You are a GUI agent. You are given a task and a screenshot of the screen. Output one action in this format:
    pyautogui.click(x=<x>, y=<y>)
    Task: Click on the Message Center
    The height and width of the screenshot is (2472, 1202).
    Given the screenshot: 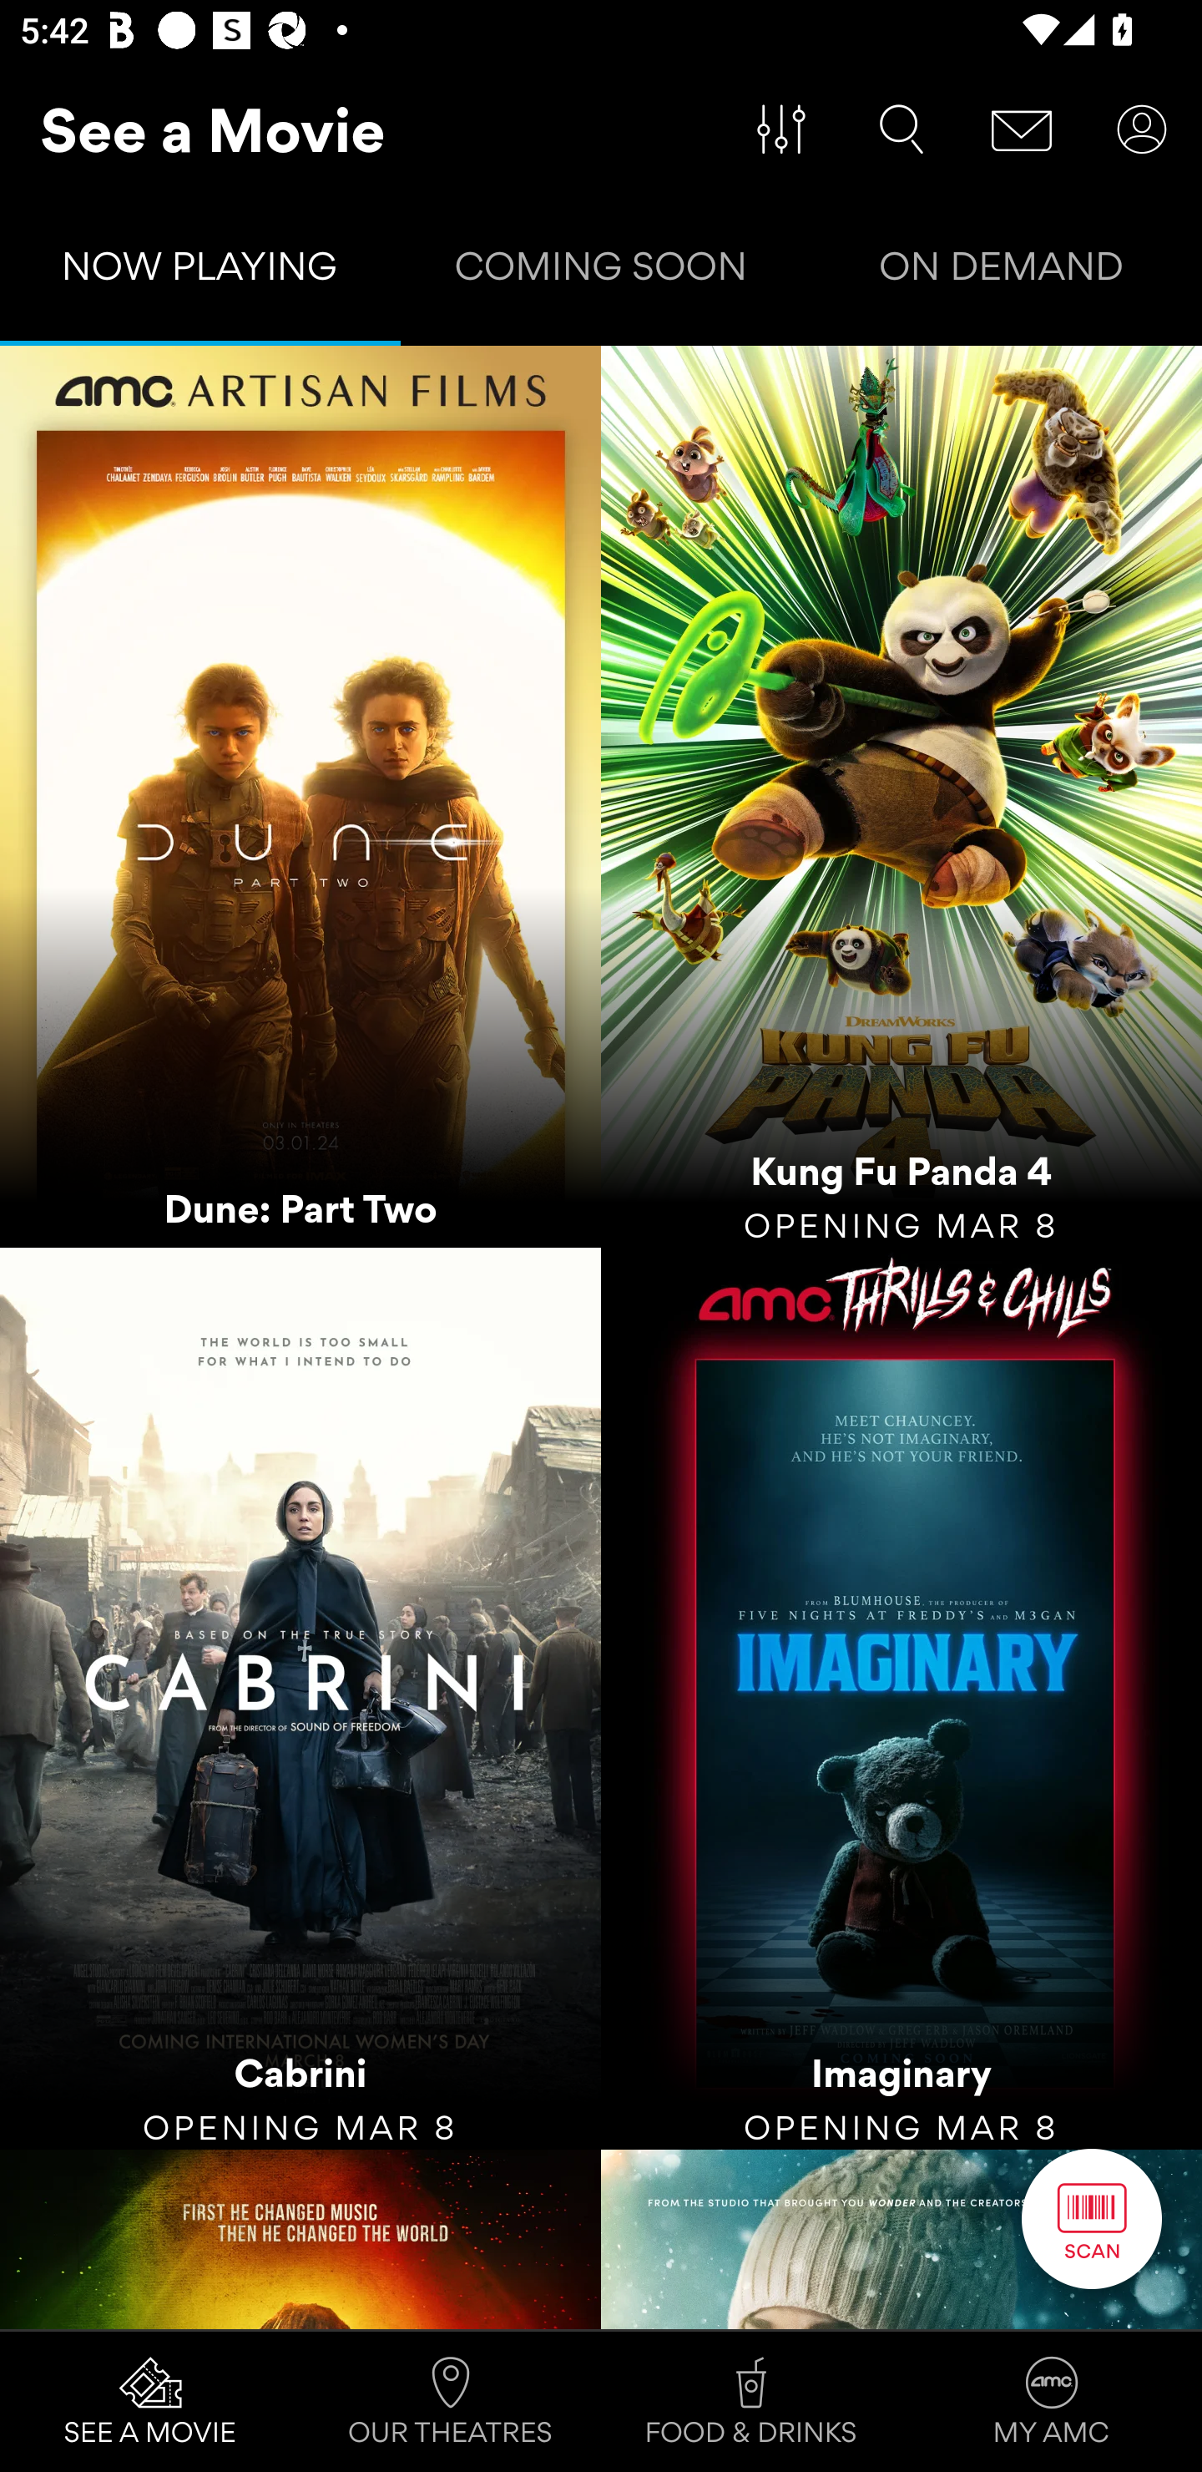 What is the action you would take?
    pyautogui.click(x=1022, y=129)
    